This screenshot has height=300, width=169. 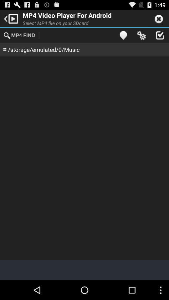 I want to click on tap item to the left of the mp4 video player item, so click(x=10, y=18).